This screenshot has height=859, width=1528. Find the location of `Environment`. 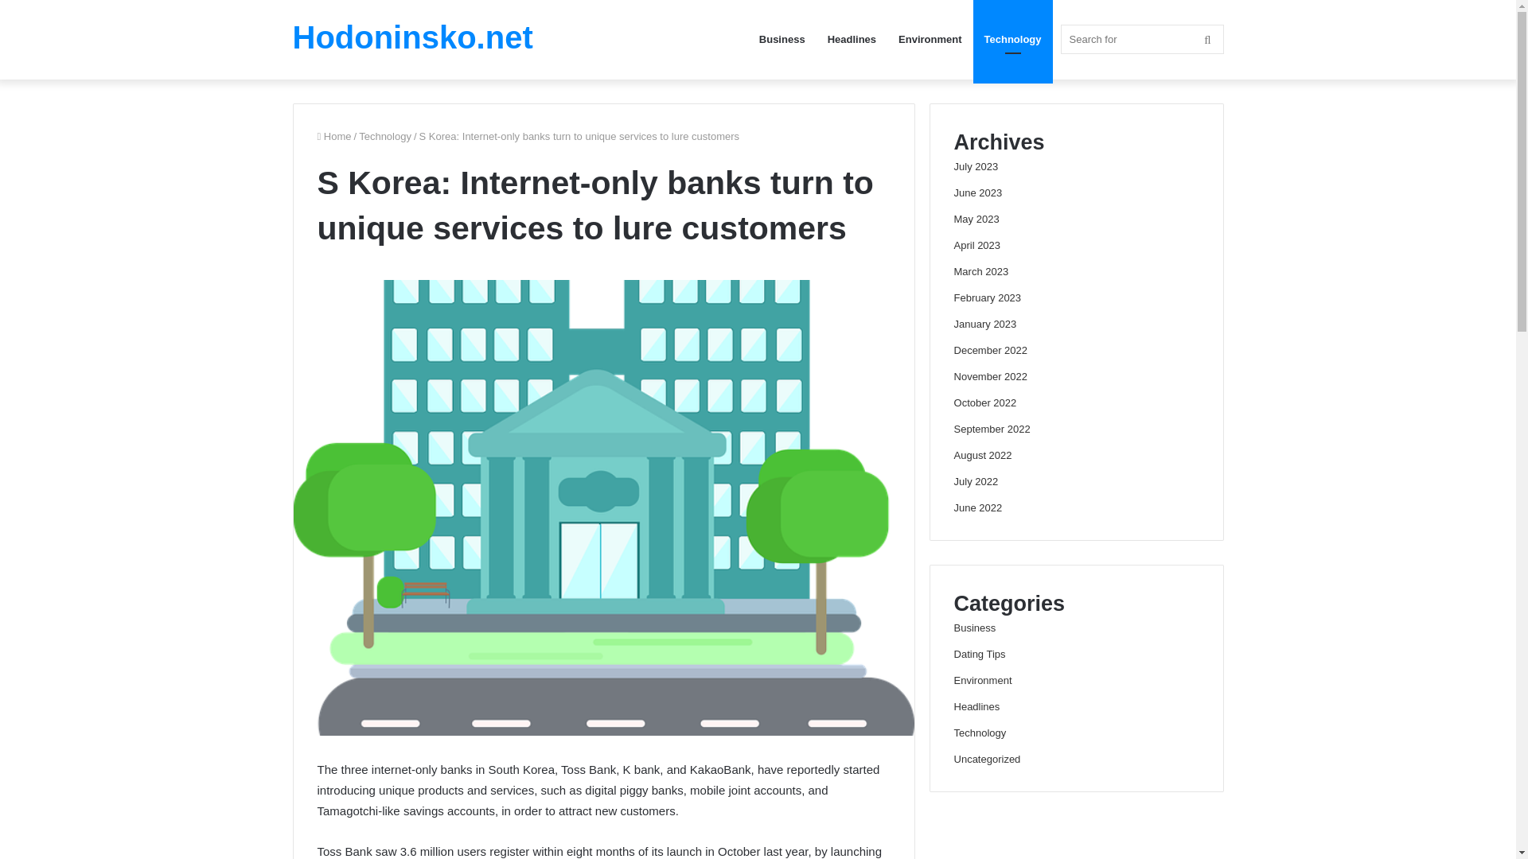

Environment is located at coordinates (982, 679).